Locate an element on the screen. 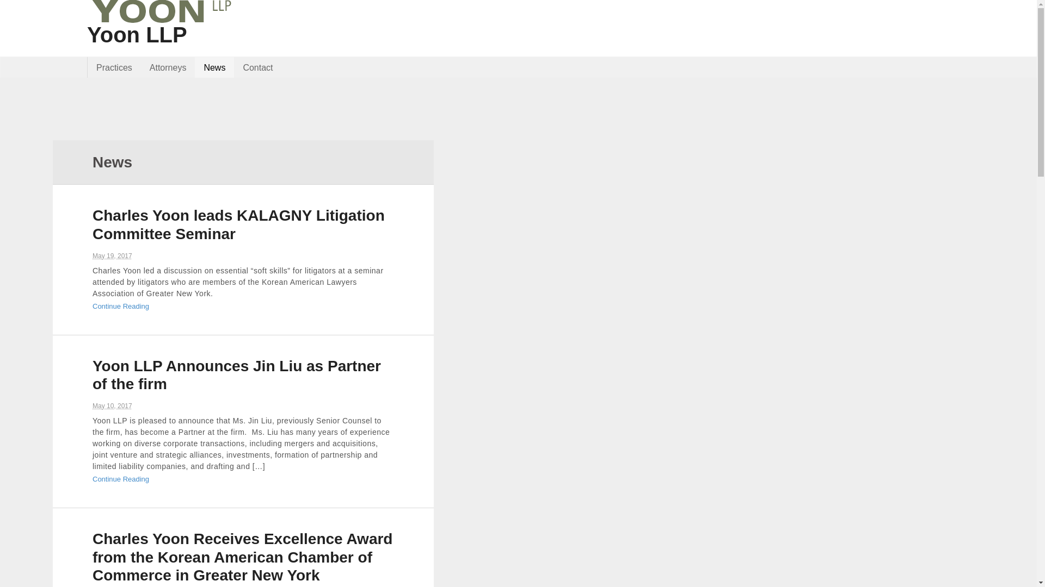 Image resolution: width=1045 pixels, height=587 pixels. Attorneys is located at coordinates (168, 67).